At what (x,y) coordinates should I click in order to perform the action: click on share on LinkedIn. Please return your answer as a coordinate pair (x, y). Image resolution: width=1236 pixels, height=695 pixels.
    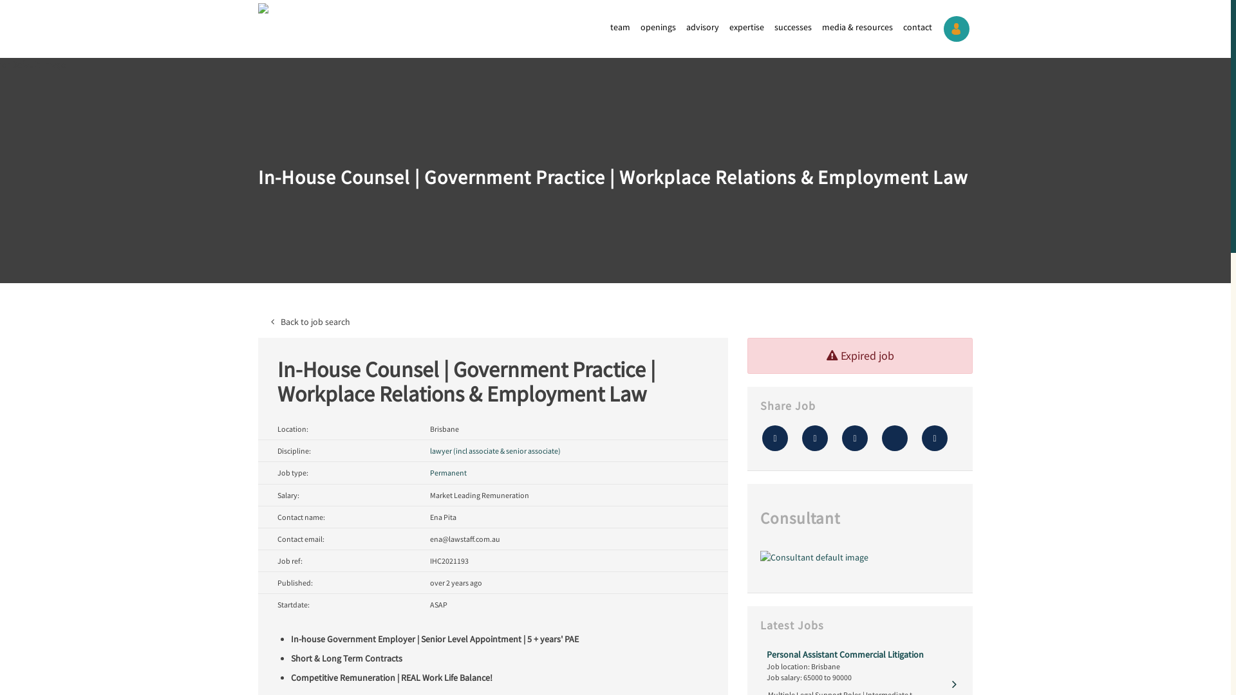
    Looking at the image, I should click on (895, 438).